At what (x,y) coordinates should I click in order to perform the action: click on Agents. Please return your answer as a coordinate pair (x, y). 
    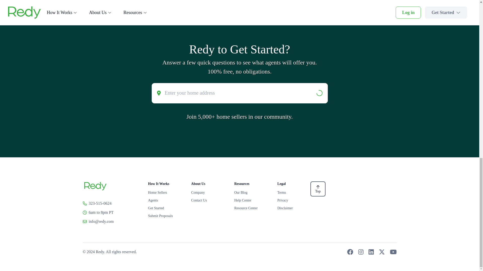
    Looking at the image, I should click on (164, 200).